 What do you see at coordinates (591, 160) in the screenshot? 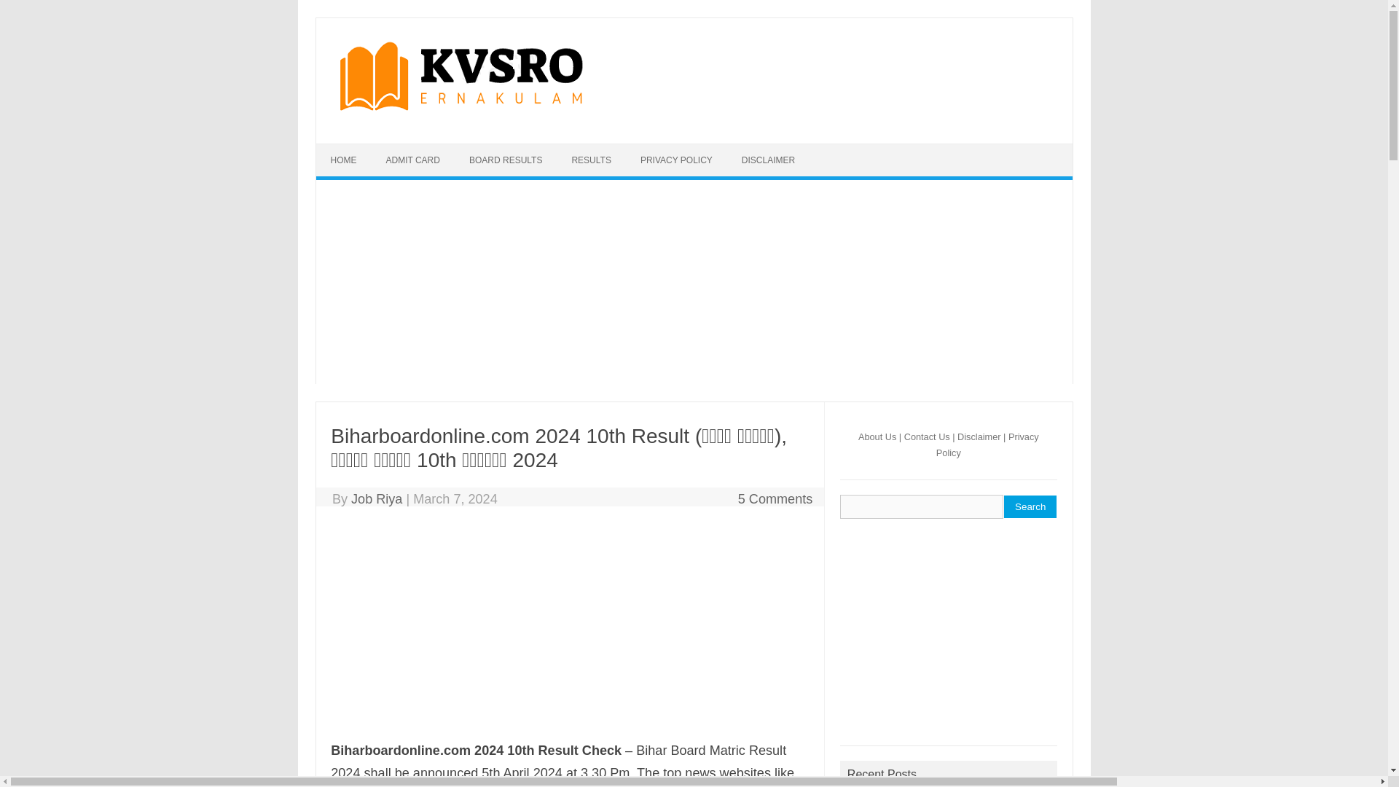
I see `RESULTS` at bounding box center [591, 160].